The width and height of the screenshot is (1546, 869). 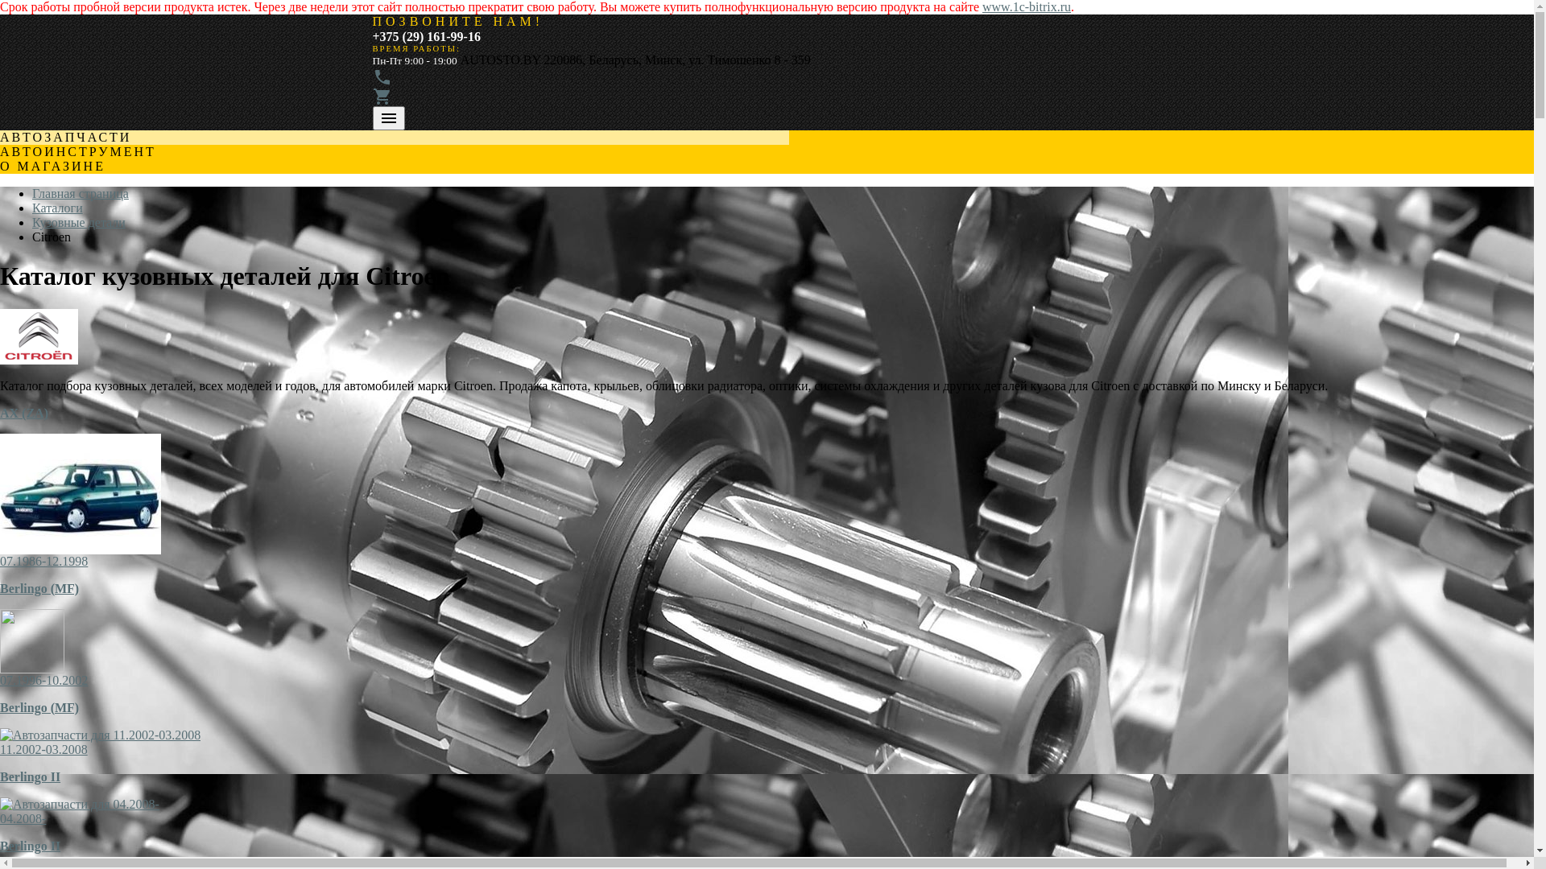 I want to click on phone, so click(x=382, y=82).